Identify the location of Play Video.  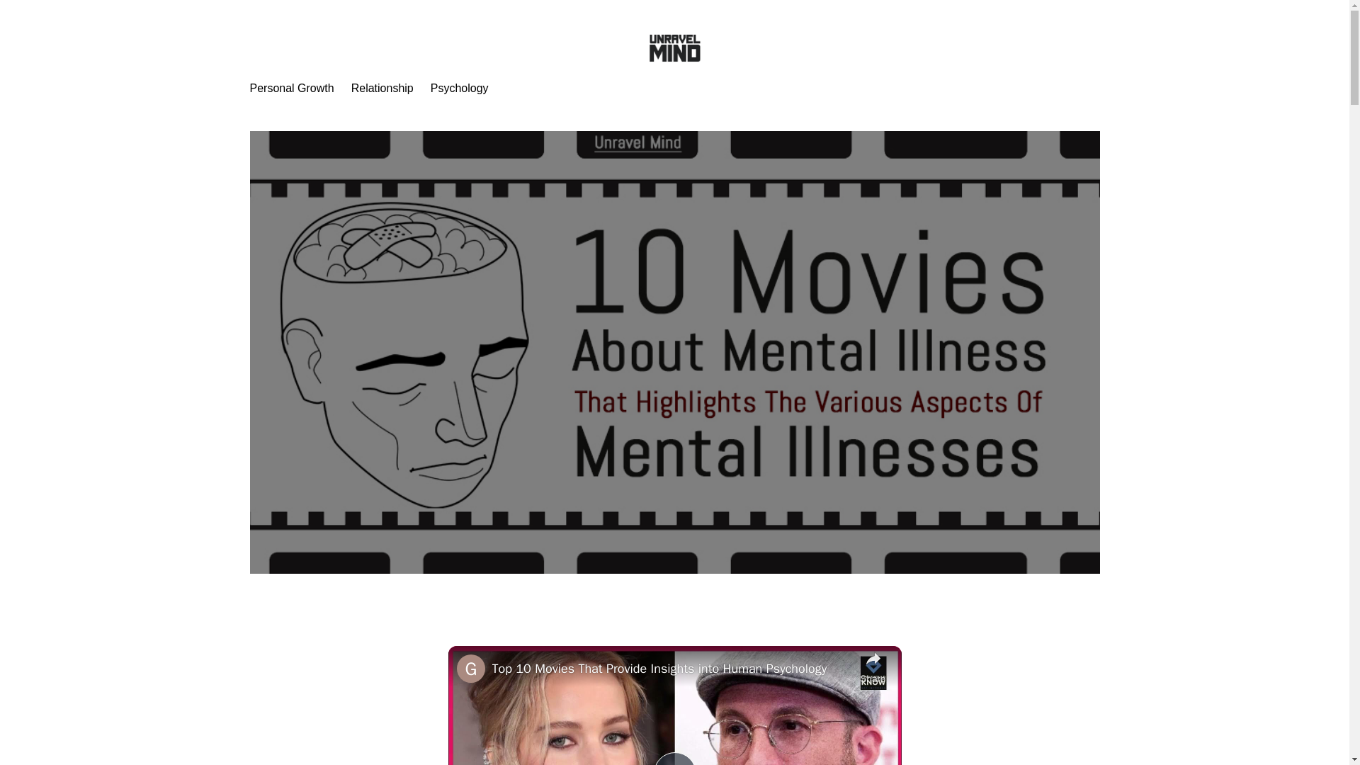
(674, 758).